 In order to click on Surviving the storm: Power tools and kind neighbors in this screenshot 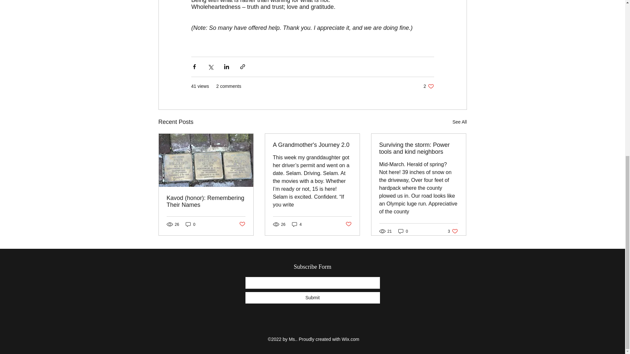, I will do `click(297, 224)`.